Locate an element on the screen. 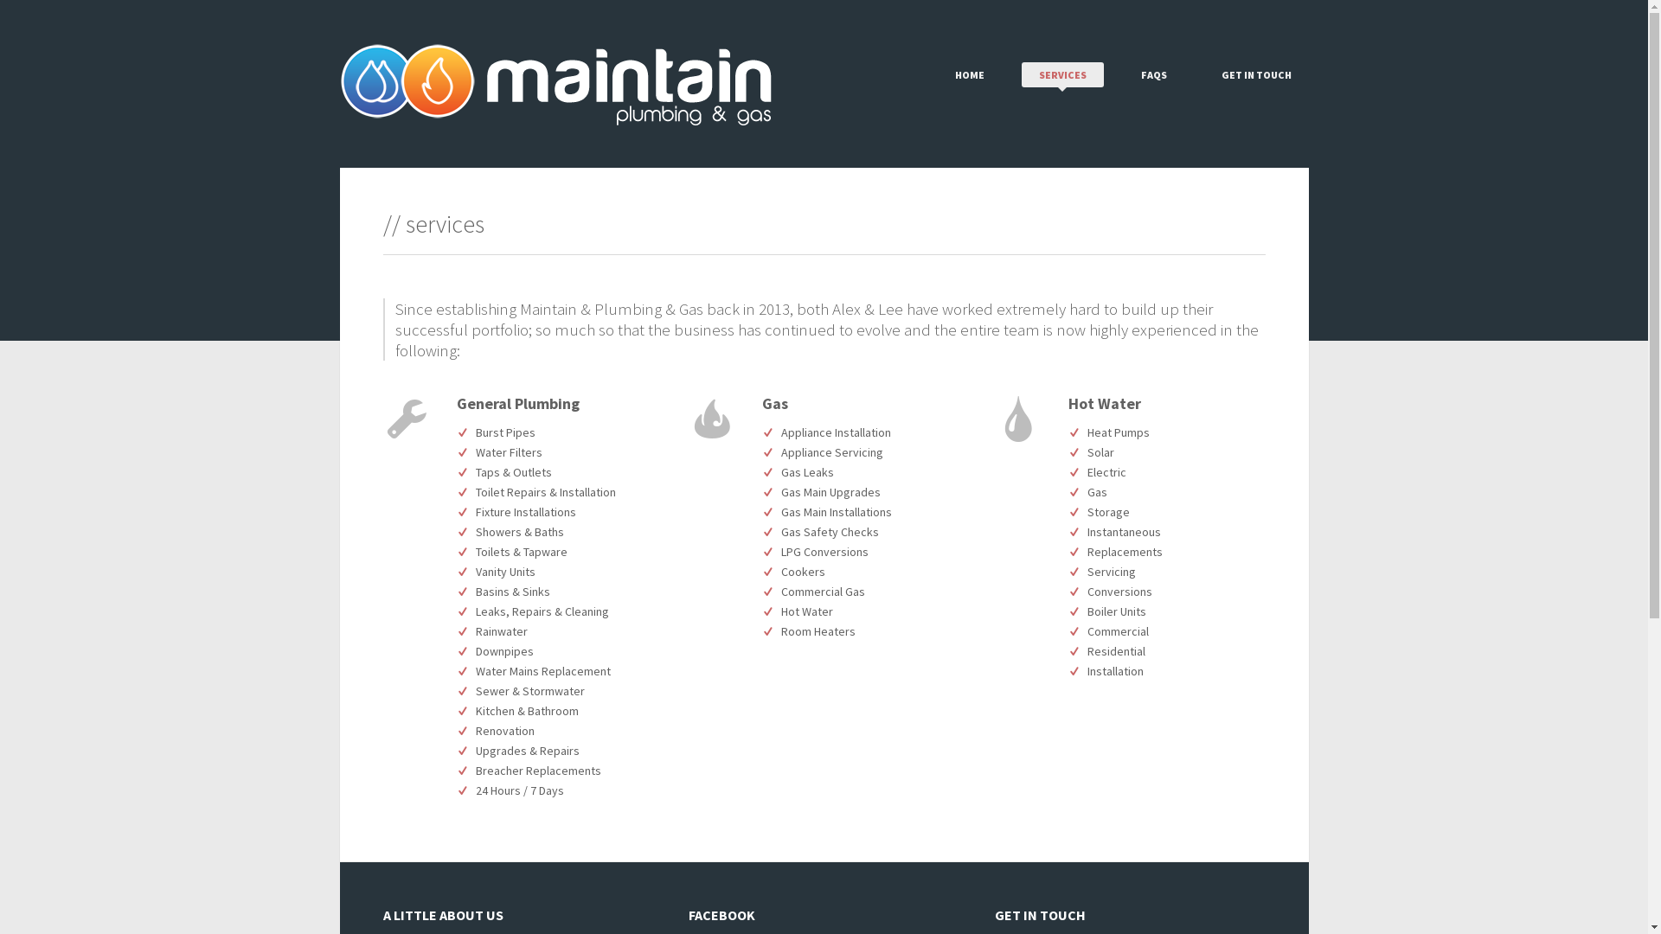 The image size is (1661, 934). FAQS is located at coordinates (1153, 74).